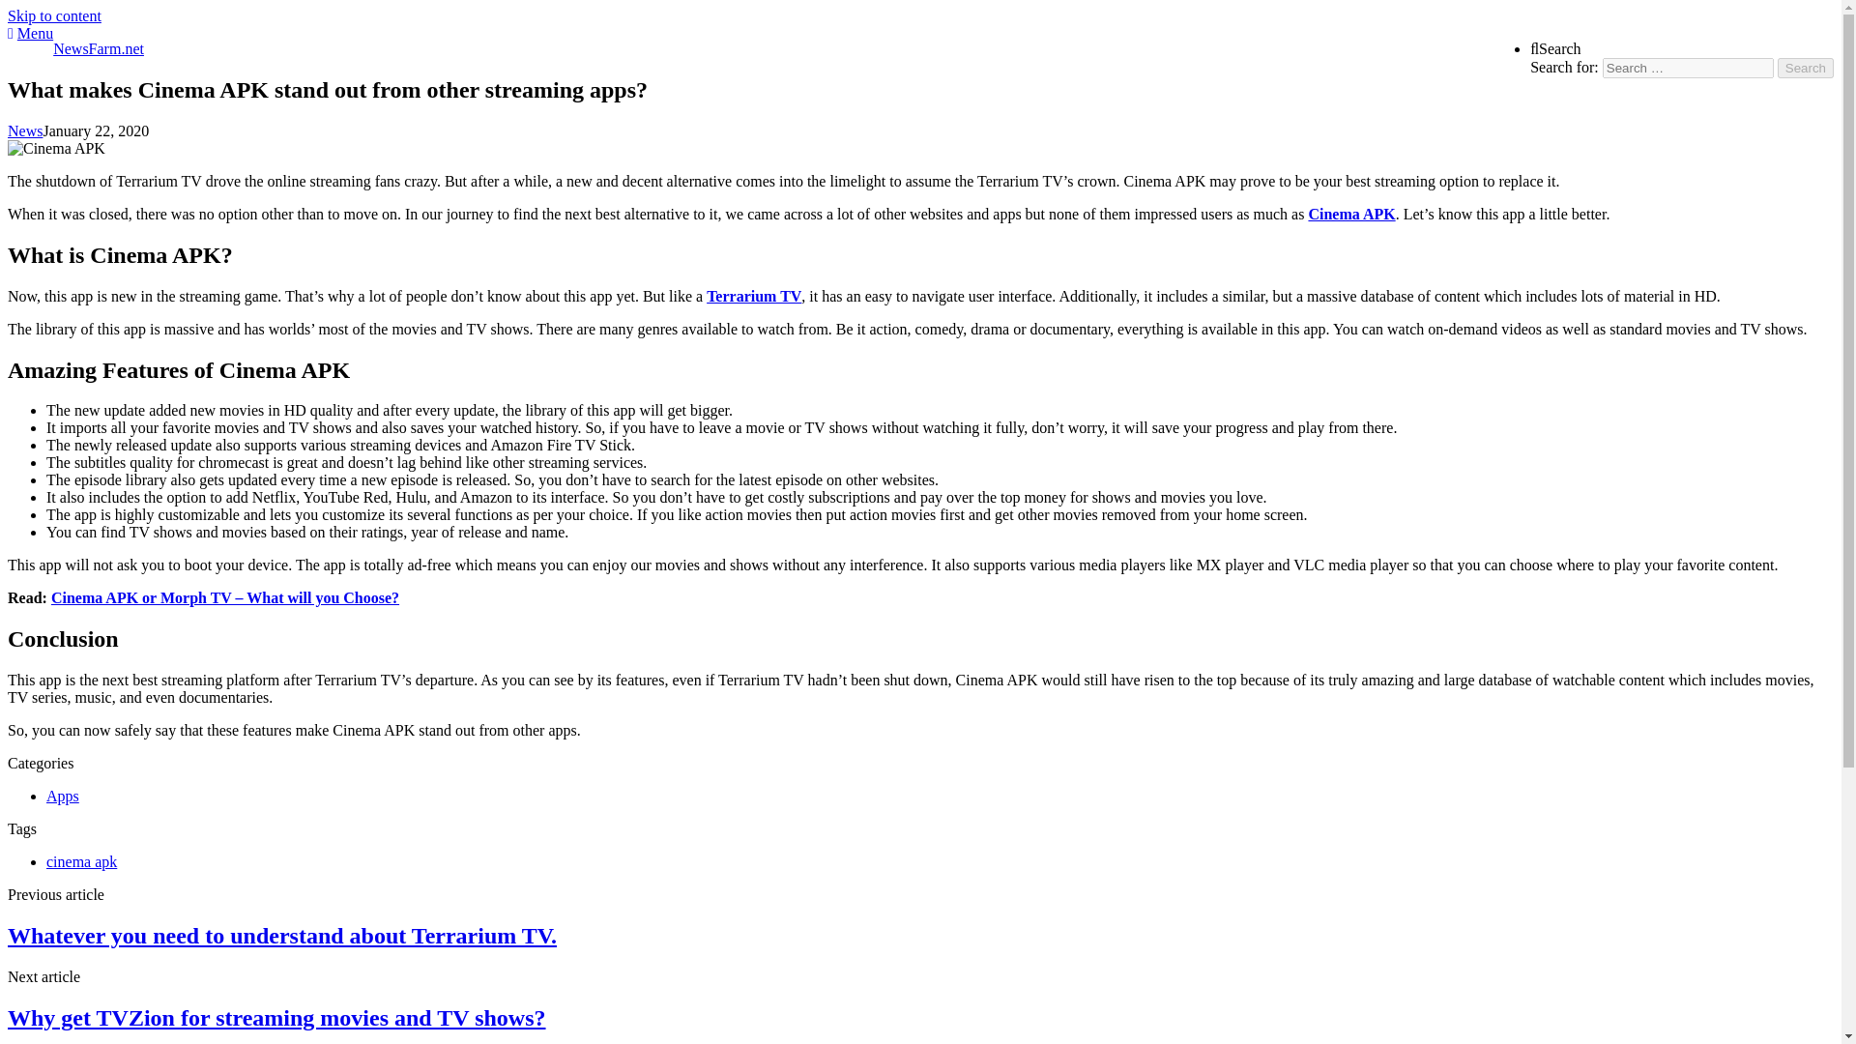 This screenshot has width=1856, height=1044. What do you see at coordinates (25, 130) in the screenshot?
I see `News` at bounding box center [25, 130].